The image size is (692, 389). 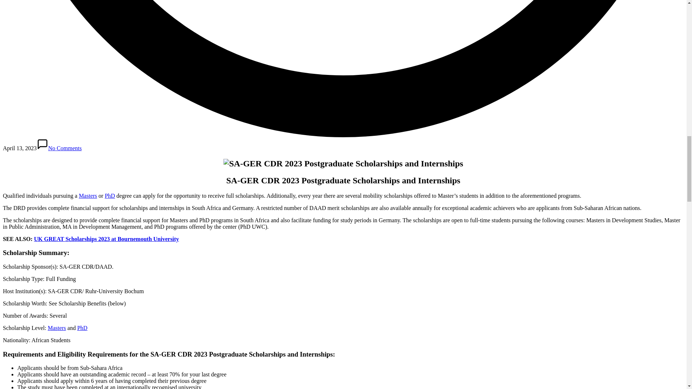 What do you see at coordinates (110, 195) in the screenshot?
I see `PhD` at bounding box center [110, 195].